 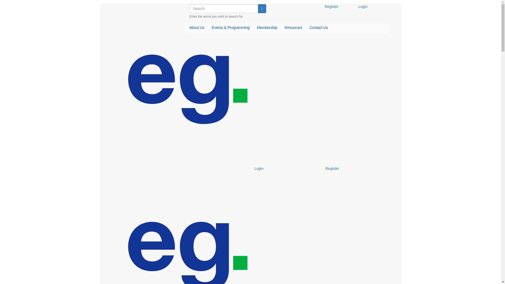 What do you see at coordinates (337, 7) in the screenshot?
I see `Register` at bounding box center [337, 7].